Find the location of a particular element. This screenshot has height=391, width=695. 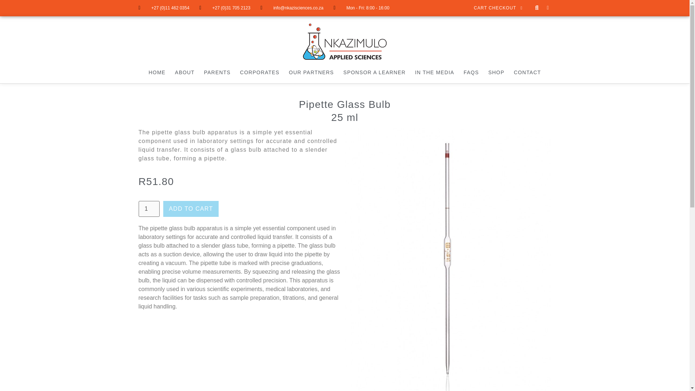

CORPORATES is located at coordinates (260, 72).